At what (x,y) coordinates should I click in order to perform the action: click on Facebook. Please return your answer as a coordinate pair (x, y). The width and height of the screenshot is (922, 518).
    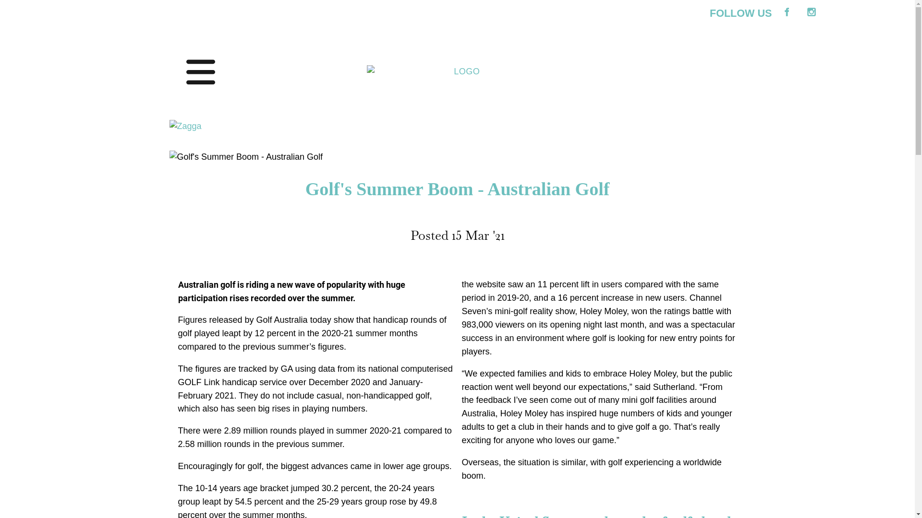
    Looking at the image, I should click on (786, 12).